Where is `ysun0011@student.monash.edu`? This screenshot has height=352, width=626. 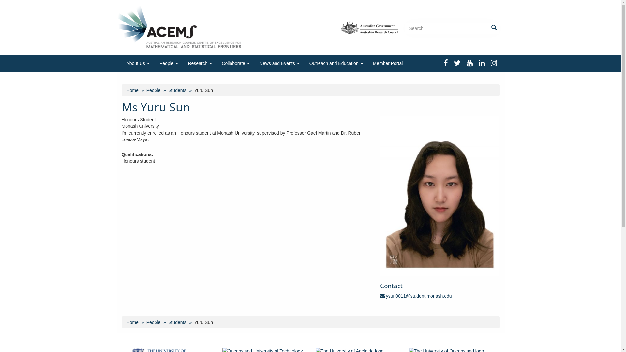 ysun0011@student.monash.edu is located at coordinates (416, 296).